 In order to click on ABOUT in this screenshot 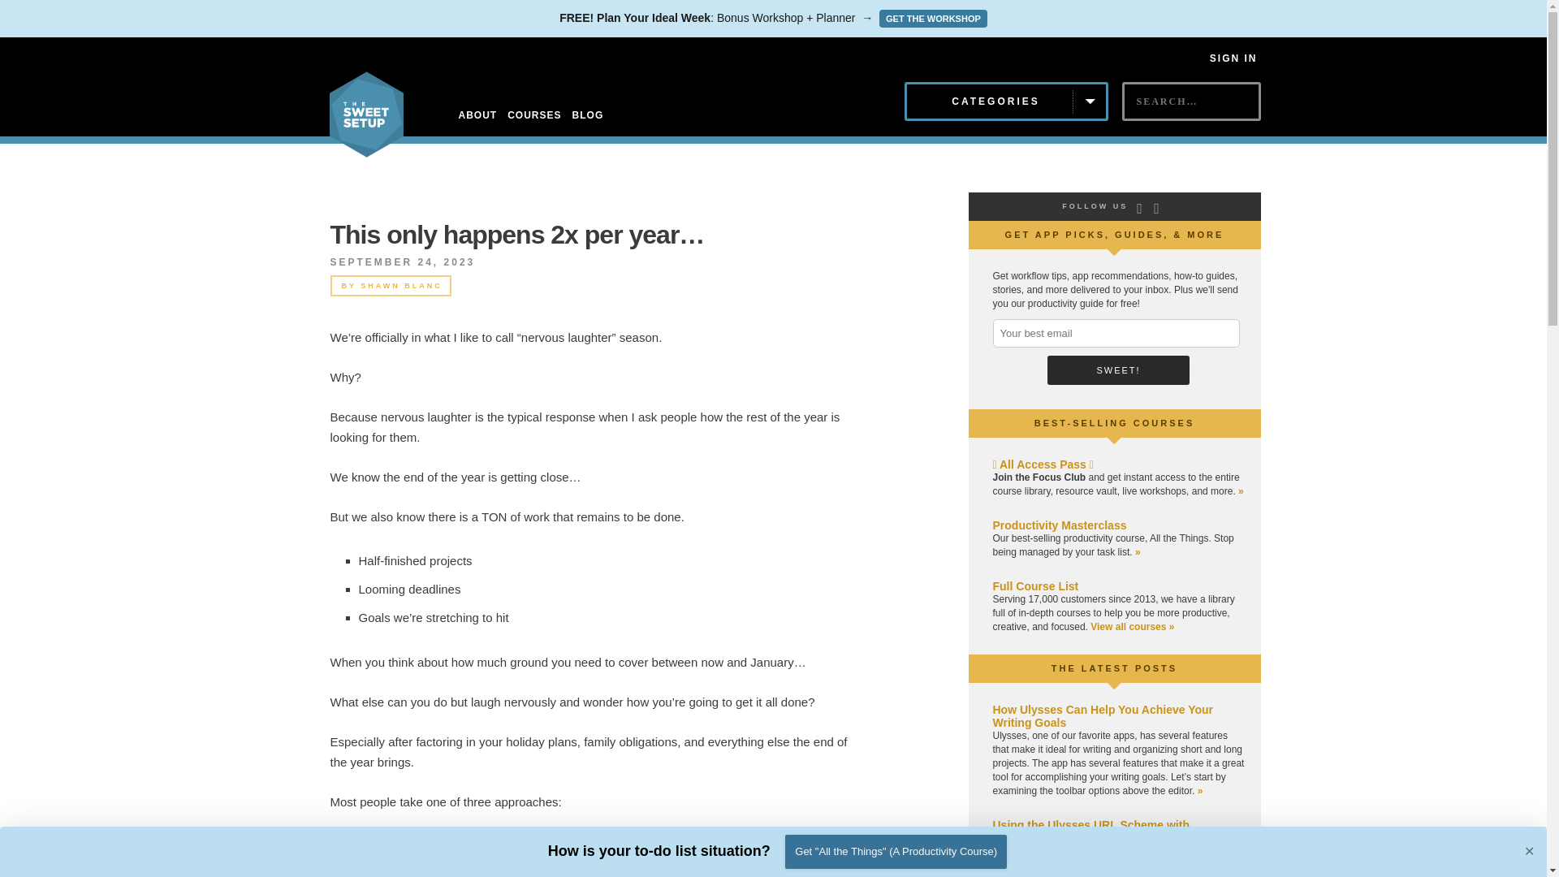, I will do `click(477, 115)`.